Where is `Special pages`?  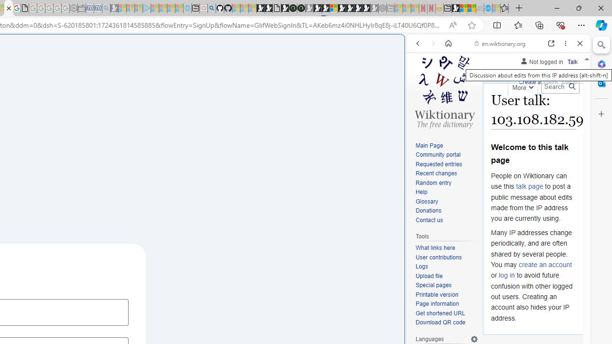 Special pages is located at coordinates (447, 286).